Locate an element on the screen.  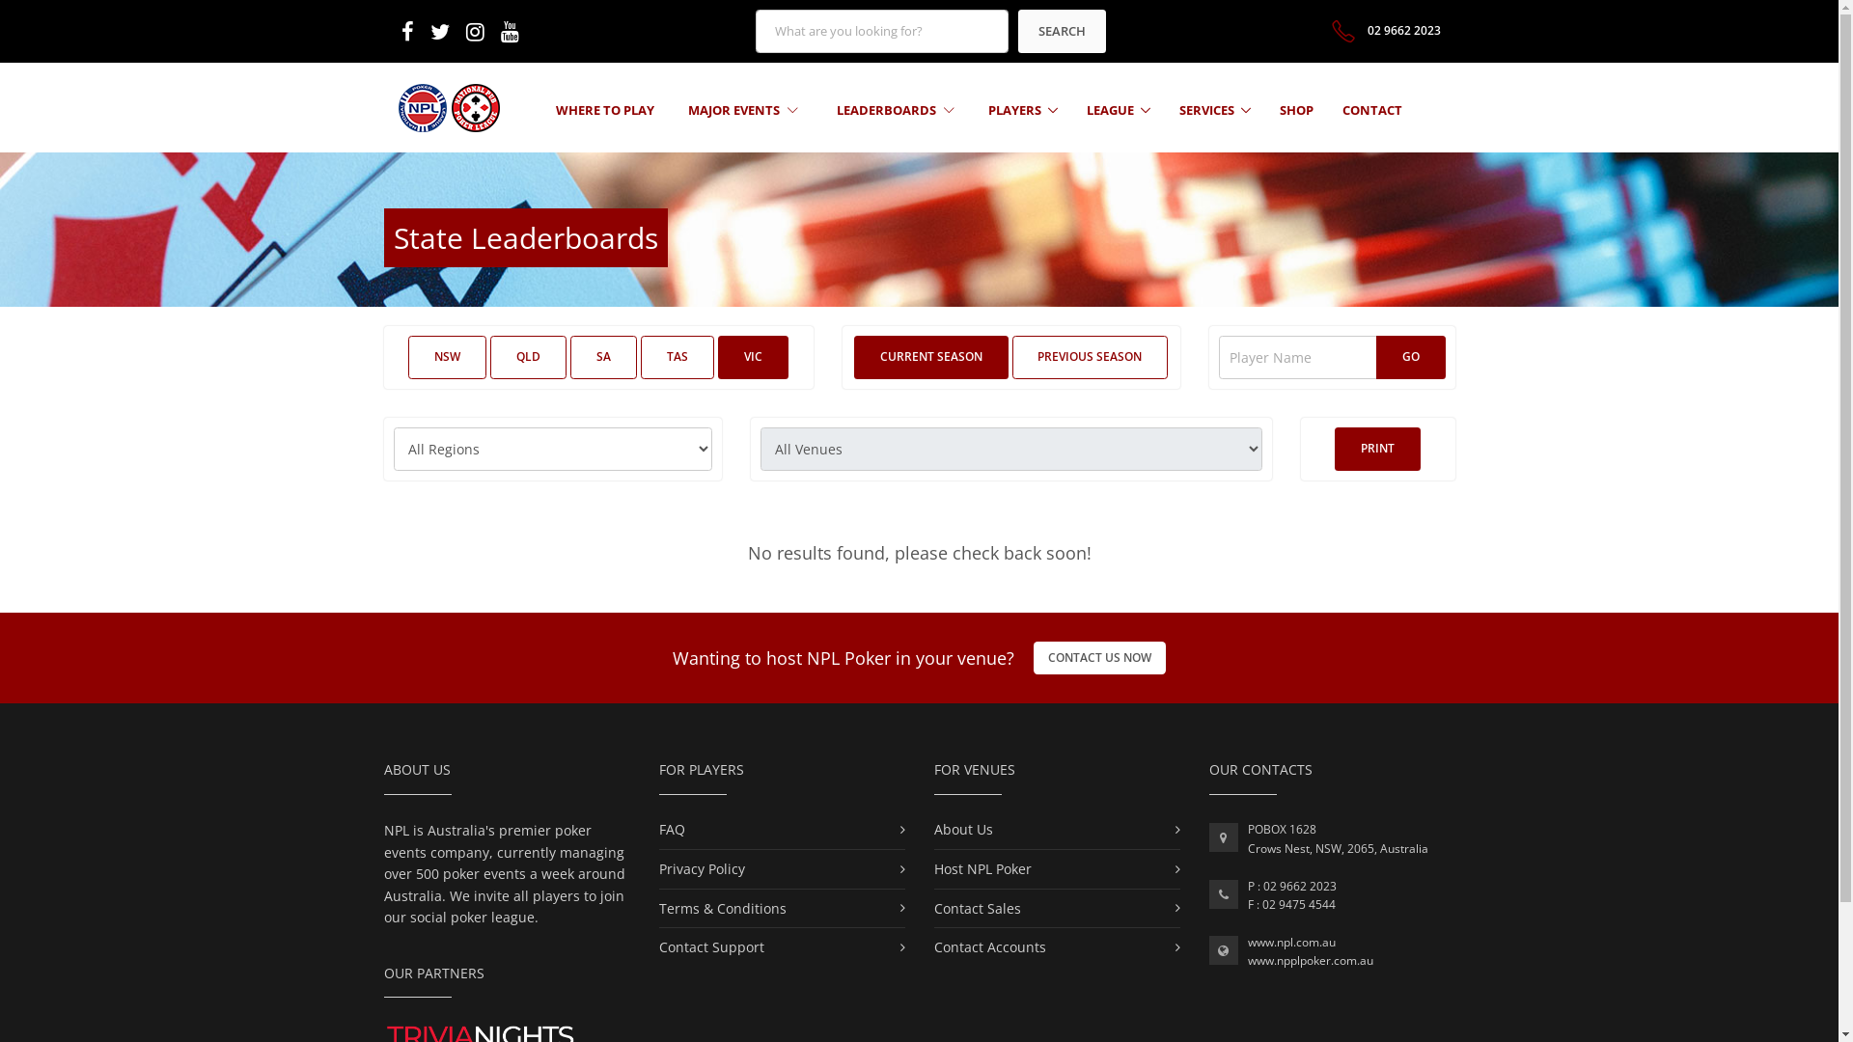
About Us is located at coordinates (963, 830).